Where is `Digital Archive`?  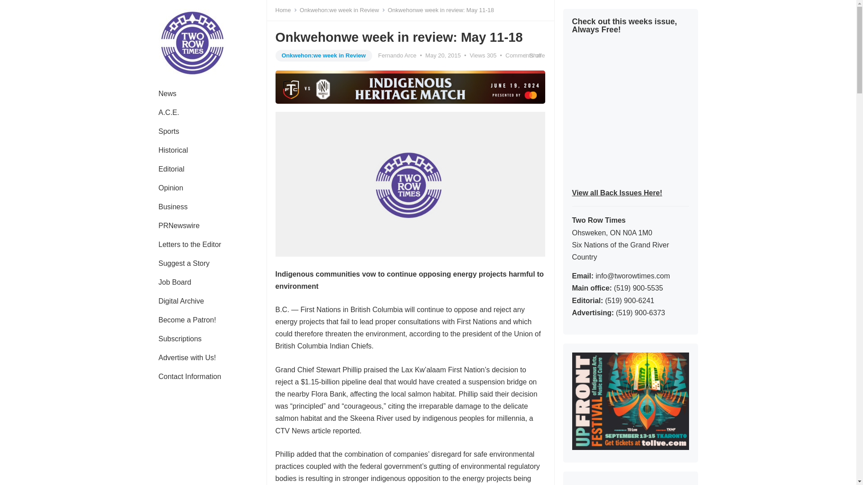
Digital Archive is located at coordinates (181, 301).